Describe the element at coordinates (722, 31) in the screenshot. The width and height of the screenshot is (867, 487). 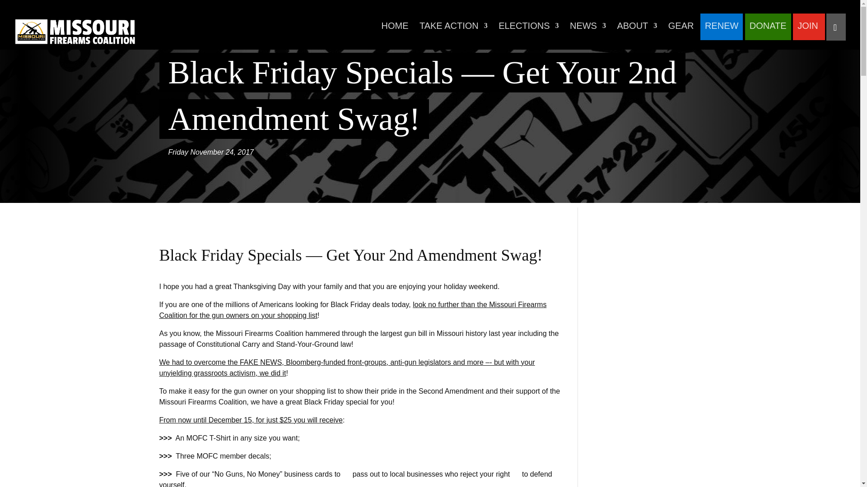
I see `RENEW` at that location.